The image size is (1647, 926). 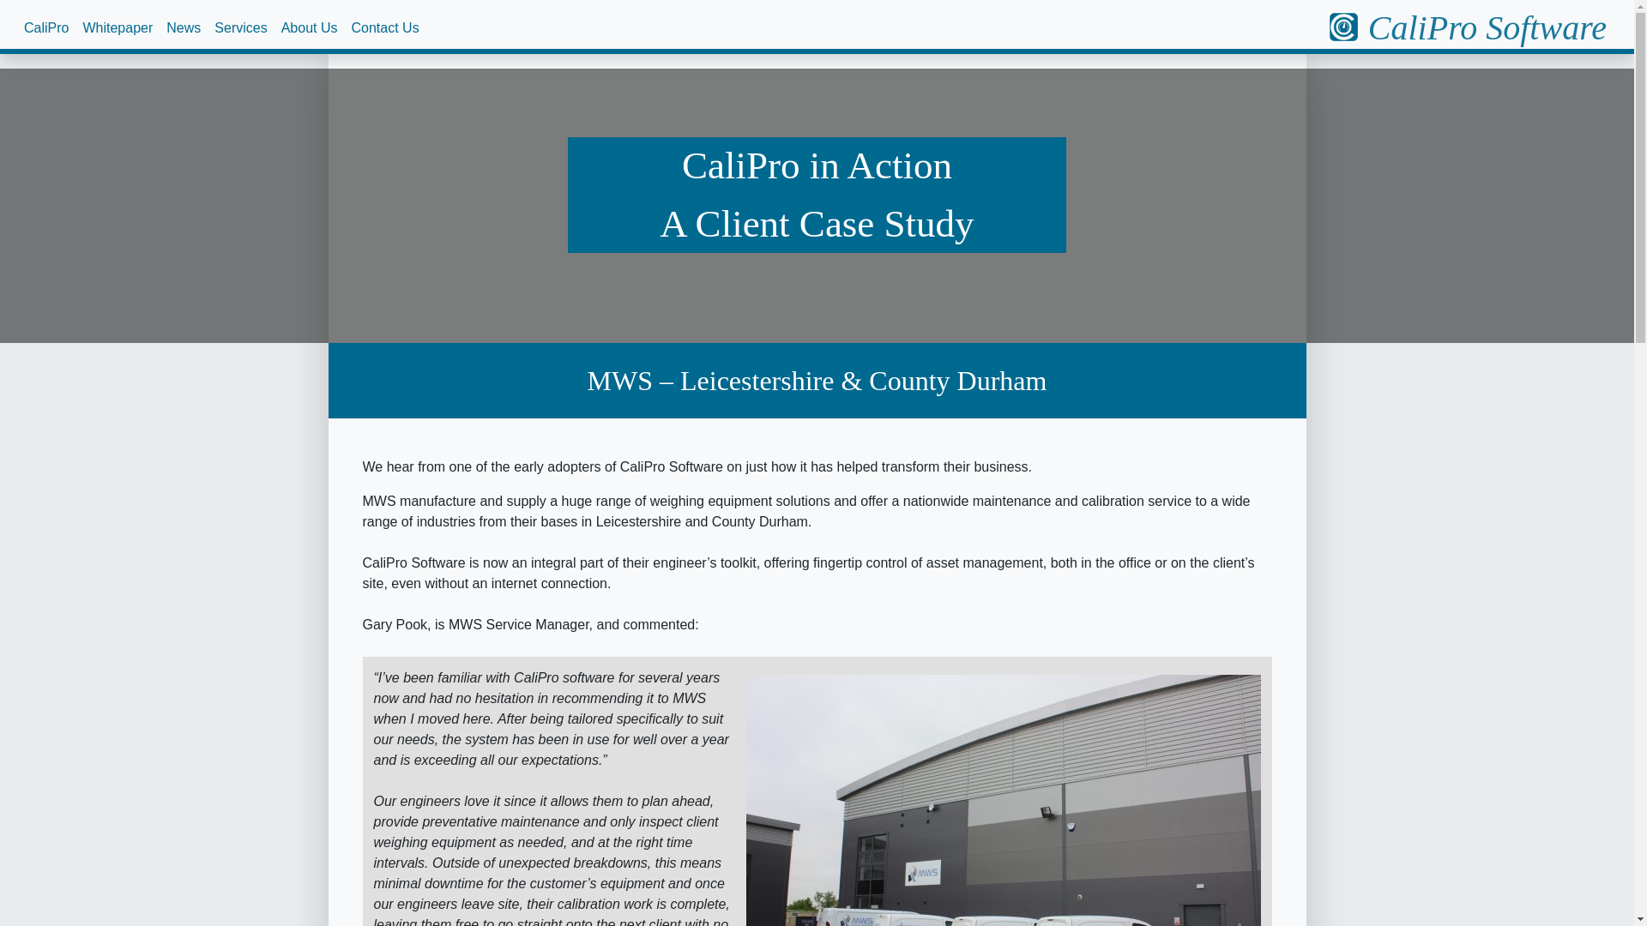 What do you see at coordinates (1467, 27) in the screenshot?
I see `Calipro Software` at bounding box center [1467, 27].